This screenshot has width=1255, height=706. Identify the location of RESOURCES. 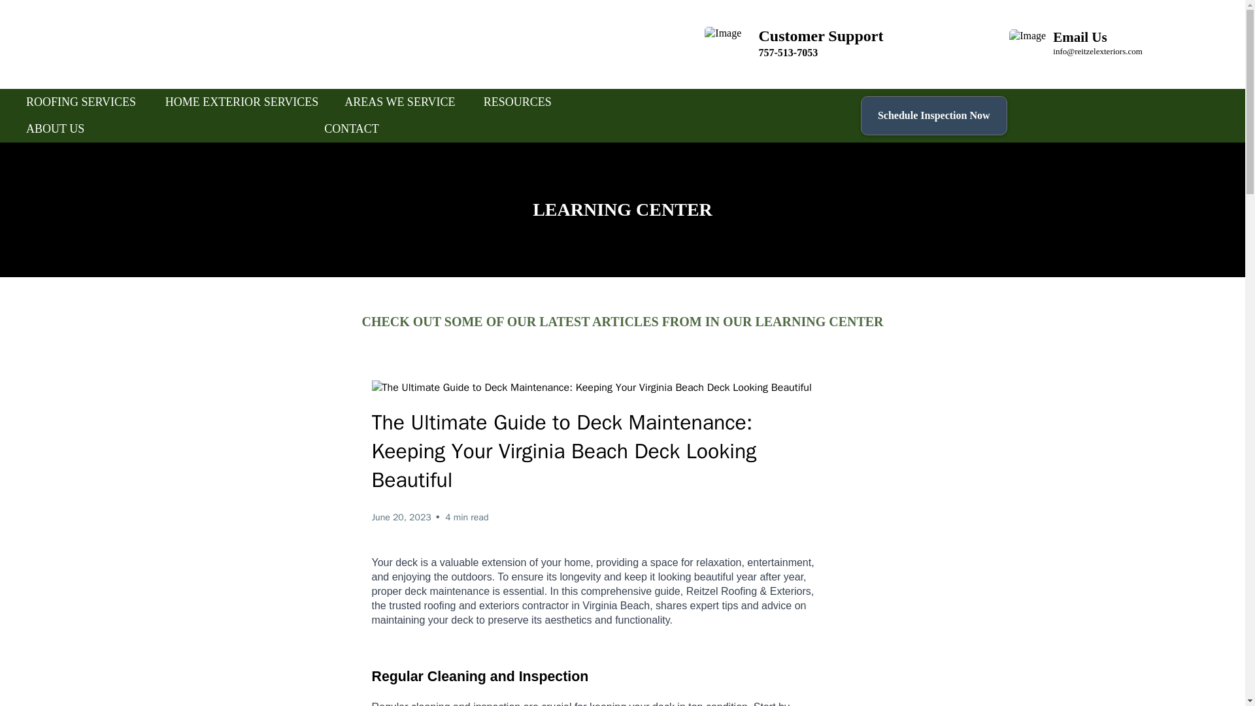
(518, 102).